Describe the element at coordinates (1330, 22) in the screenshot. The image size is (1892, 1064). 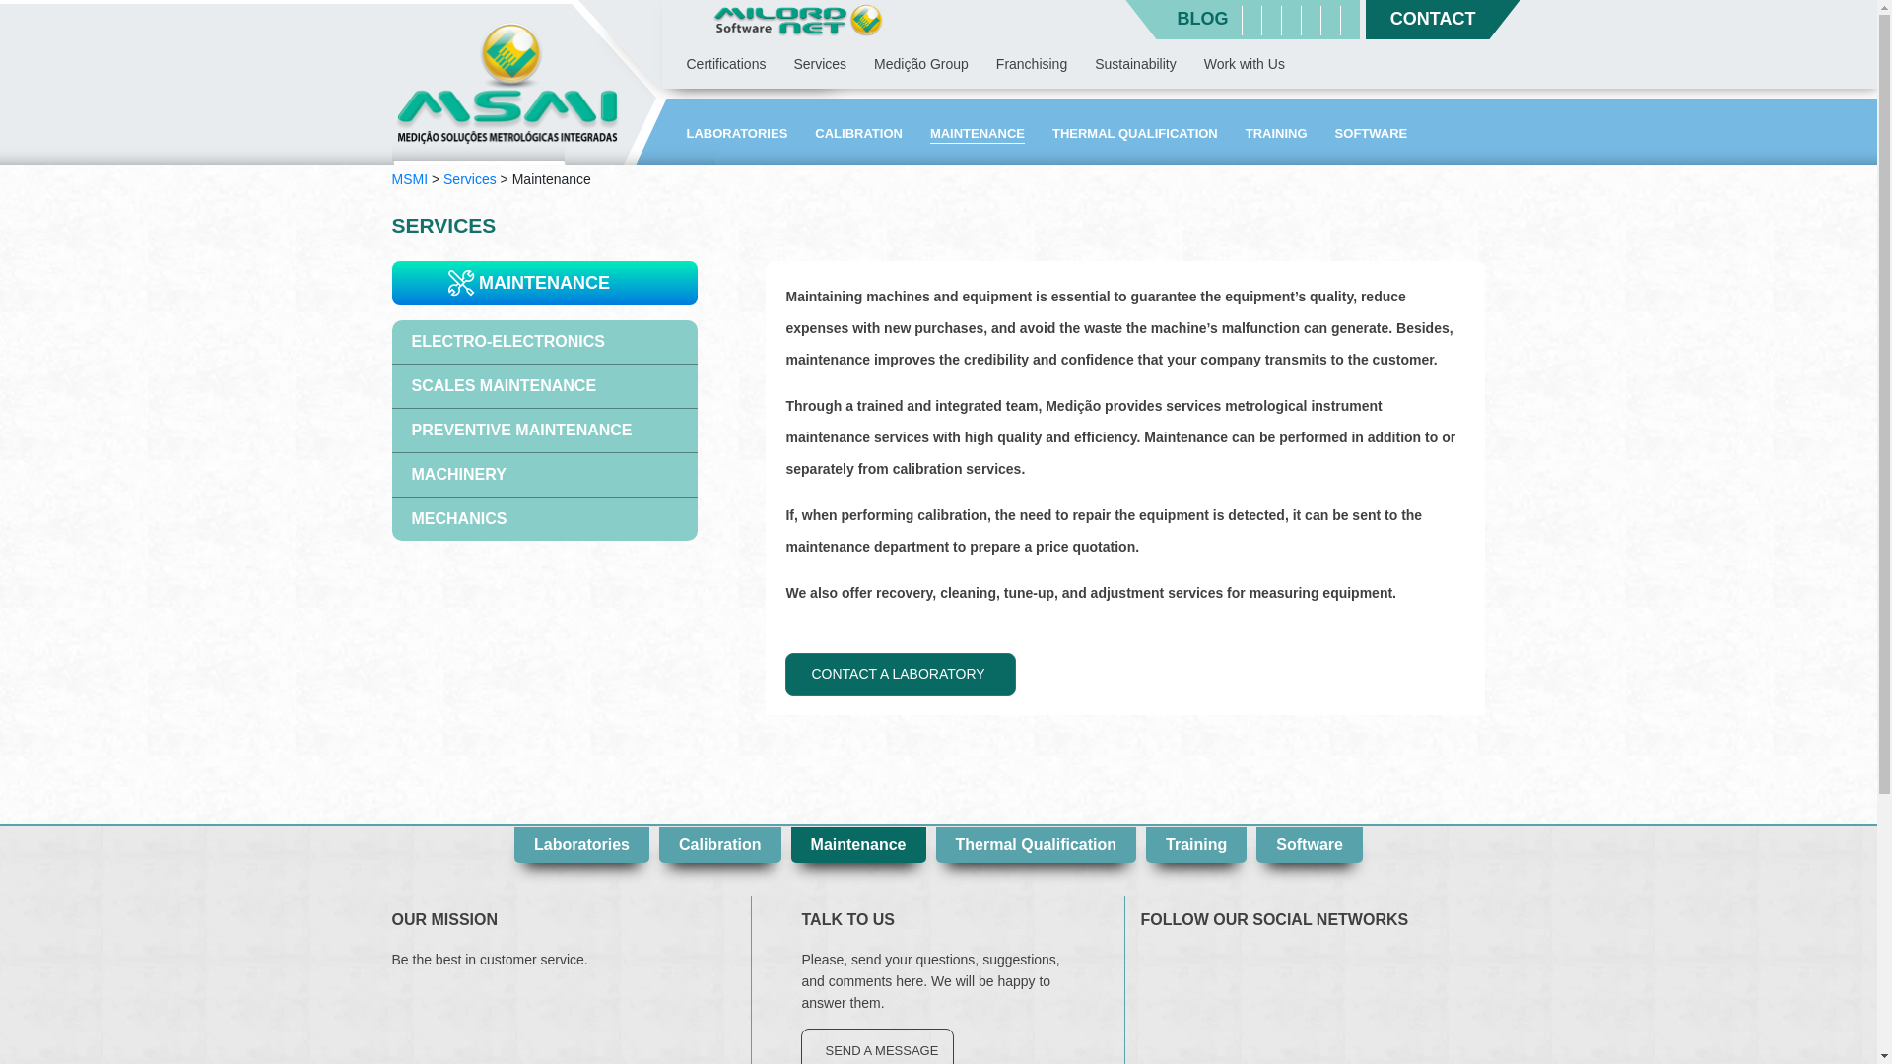
I see `Rede Social` at that location.